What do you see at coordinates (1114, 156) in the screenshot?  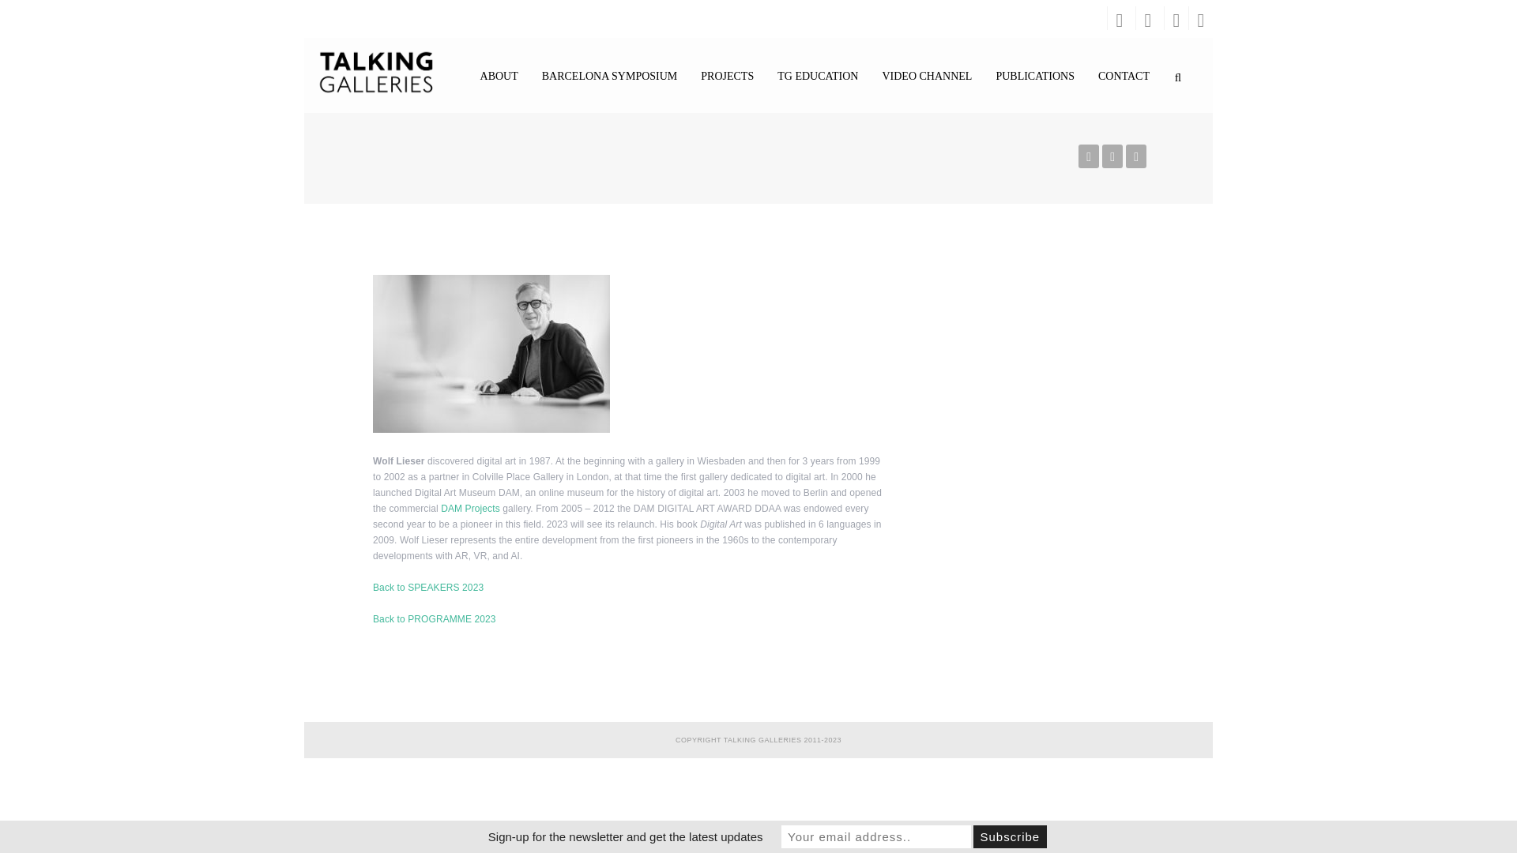 I see `Gallery` at bounding box center [1114, 156].